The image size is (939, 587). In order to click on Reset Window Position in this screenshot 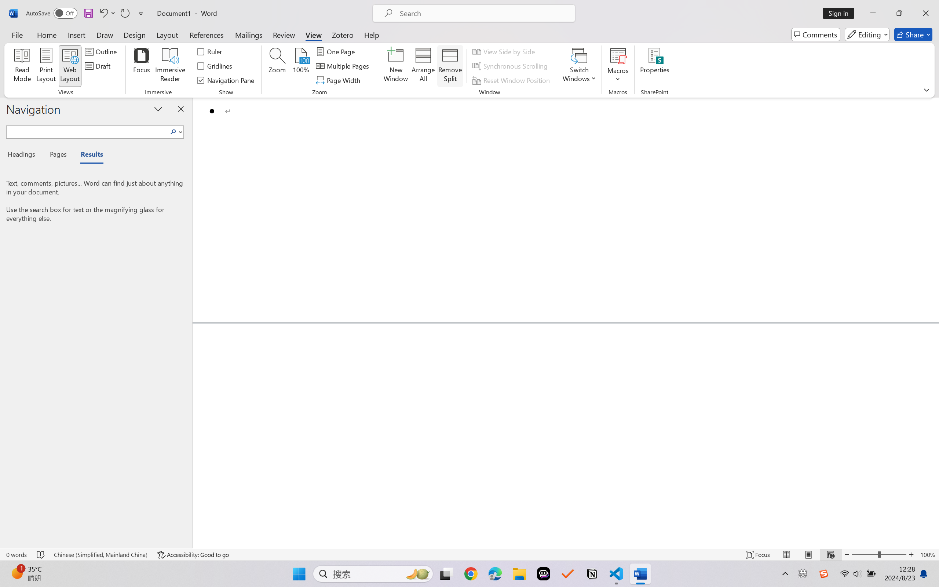, I will do `click(512, 80)`.